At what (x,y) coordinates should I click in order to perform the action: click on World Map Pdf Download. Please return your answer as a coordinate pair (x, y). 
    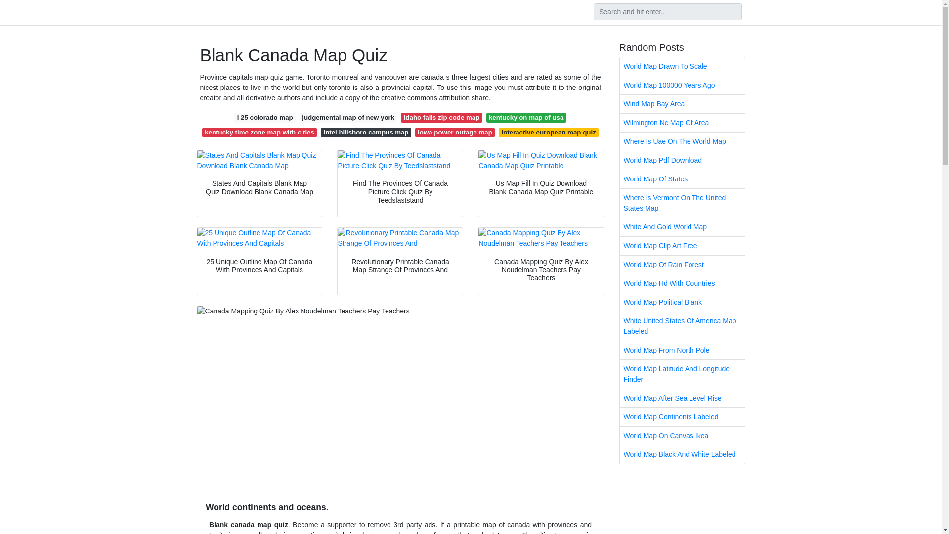
    Looking at the image, I should click on (682, 160).